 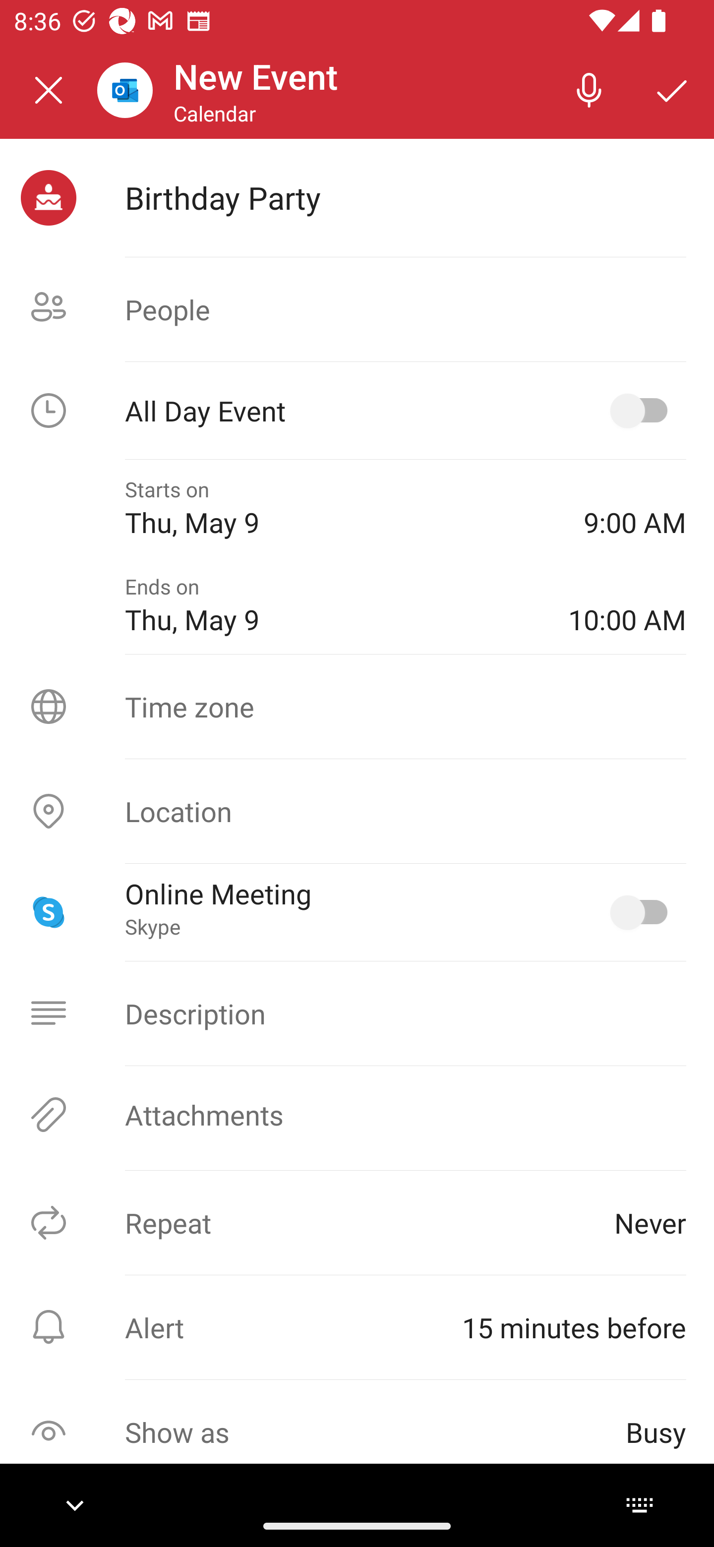 I want to click on Save, so click(x=672, y=89).